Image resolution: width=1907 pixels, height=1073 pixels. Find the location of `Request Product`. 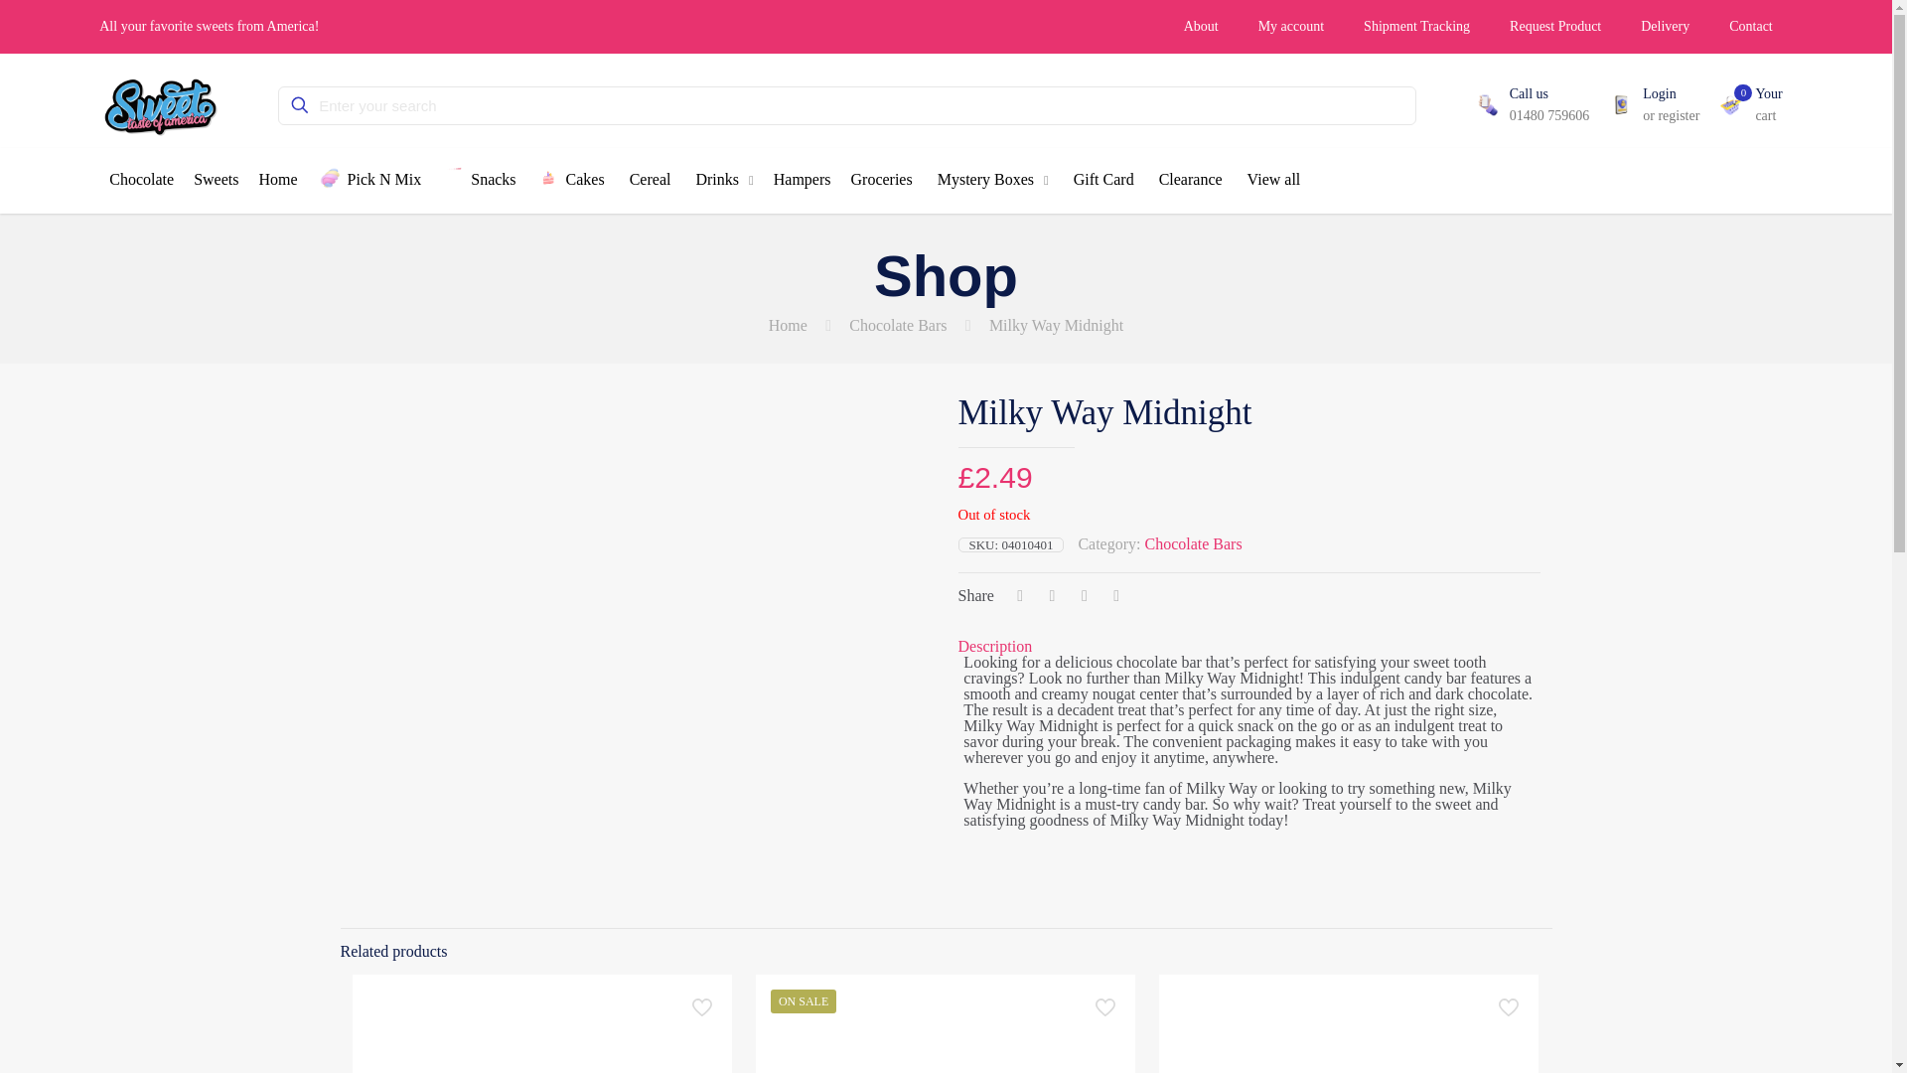

Request Product is located at coordinates (1555, 26).